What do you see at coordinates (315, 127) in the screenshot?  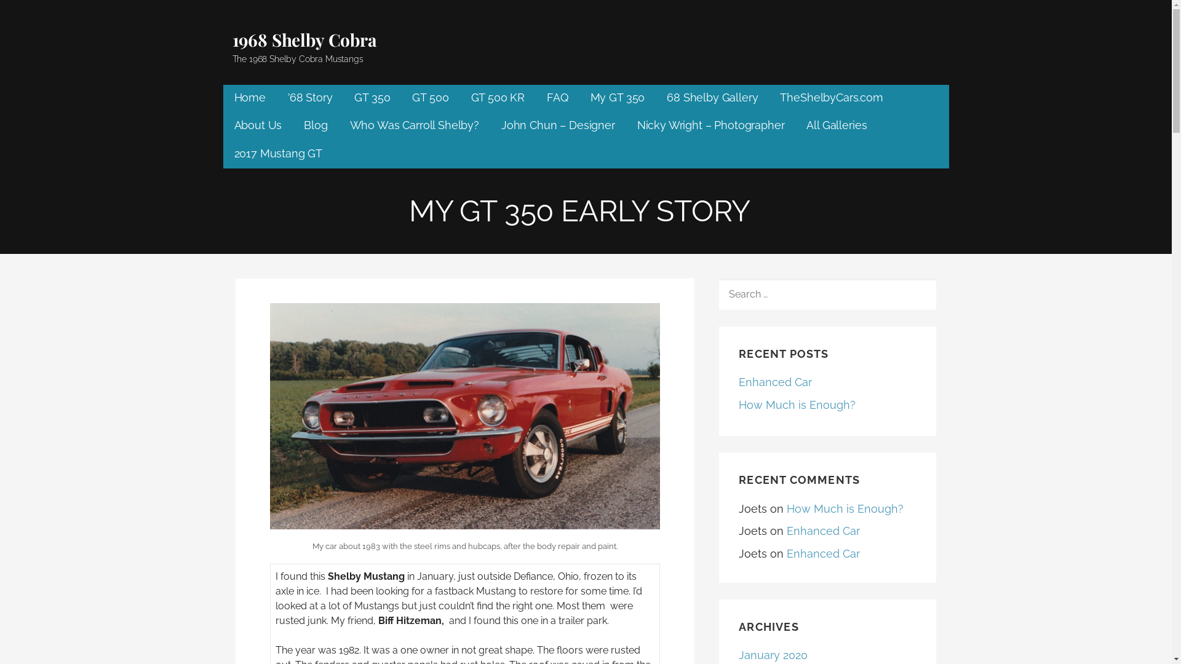 I see `Blog` at bounding box center [315, 127].